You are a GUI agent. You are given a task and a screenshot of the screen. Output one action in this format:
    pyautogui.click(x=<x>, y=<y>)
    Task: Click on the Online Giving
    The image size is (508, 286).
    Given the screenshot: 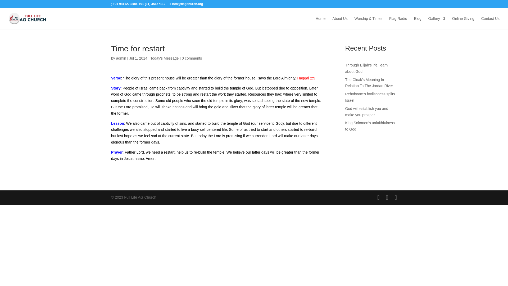 What is the action you would take?
    pyautogui.click(x=463, y=23)
    